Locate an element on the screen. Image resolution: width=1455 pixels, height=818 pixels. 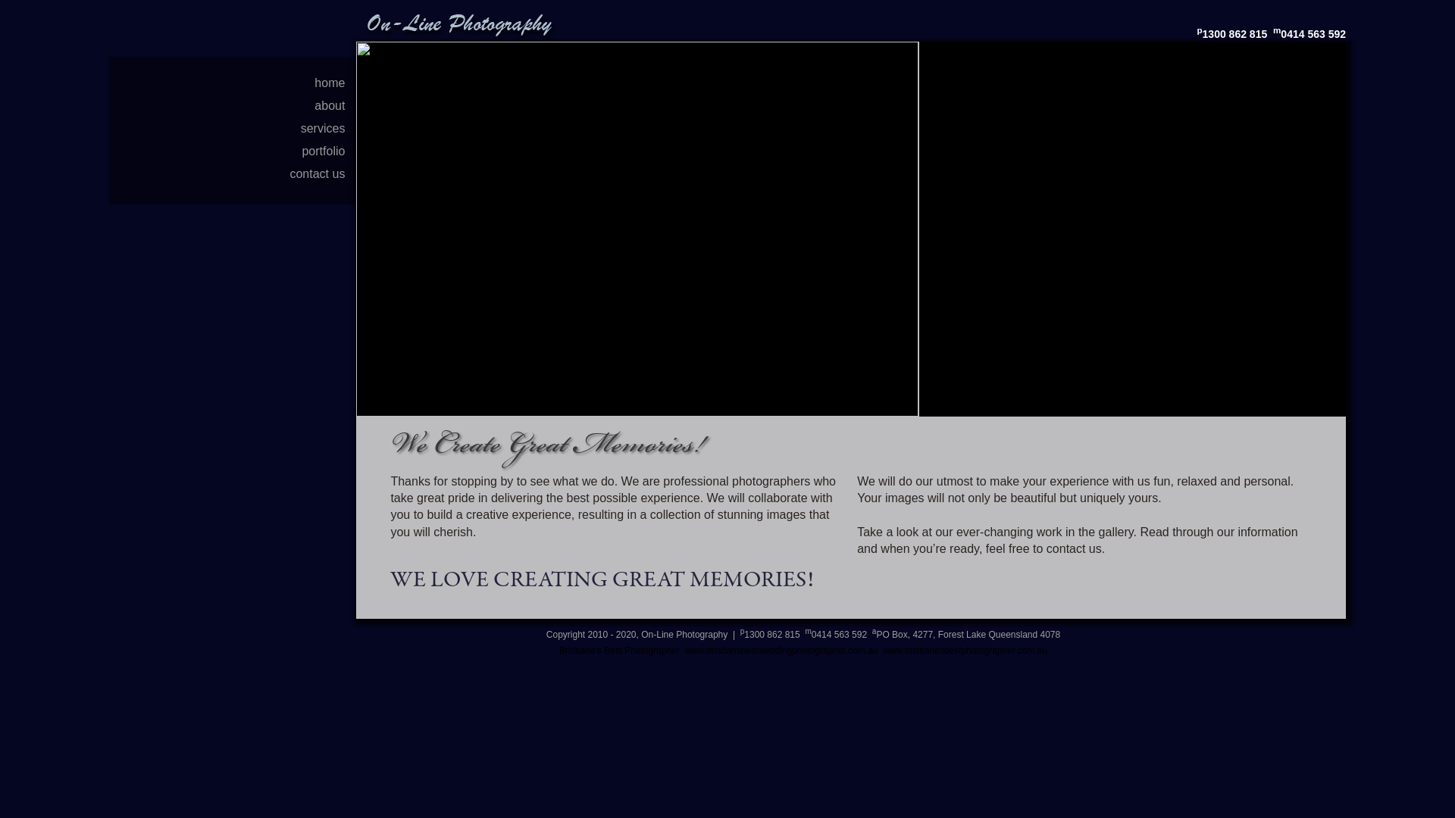
about is located at coordinates (335, 106).